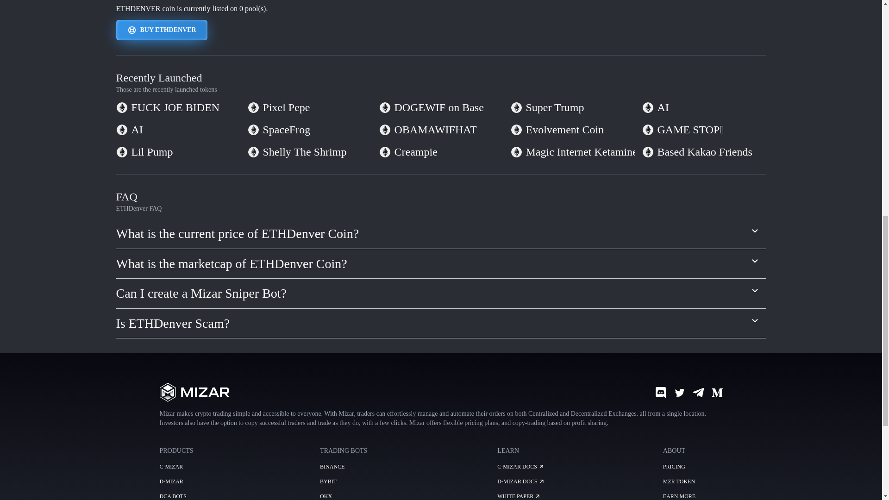  I want to click on twitter, so click(680, 392).